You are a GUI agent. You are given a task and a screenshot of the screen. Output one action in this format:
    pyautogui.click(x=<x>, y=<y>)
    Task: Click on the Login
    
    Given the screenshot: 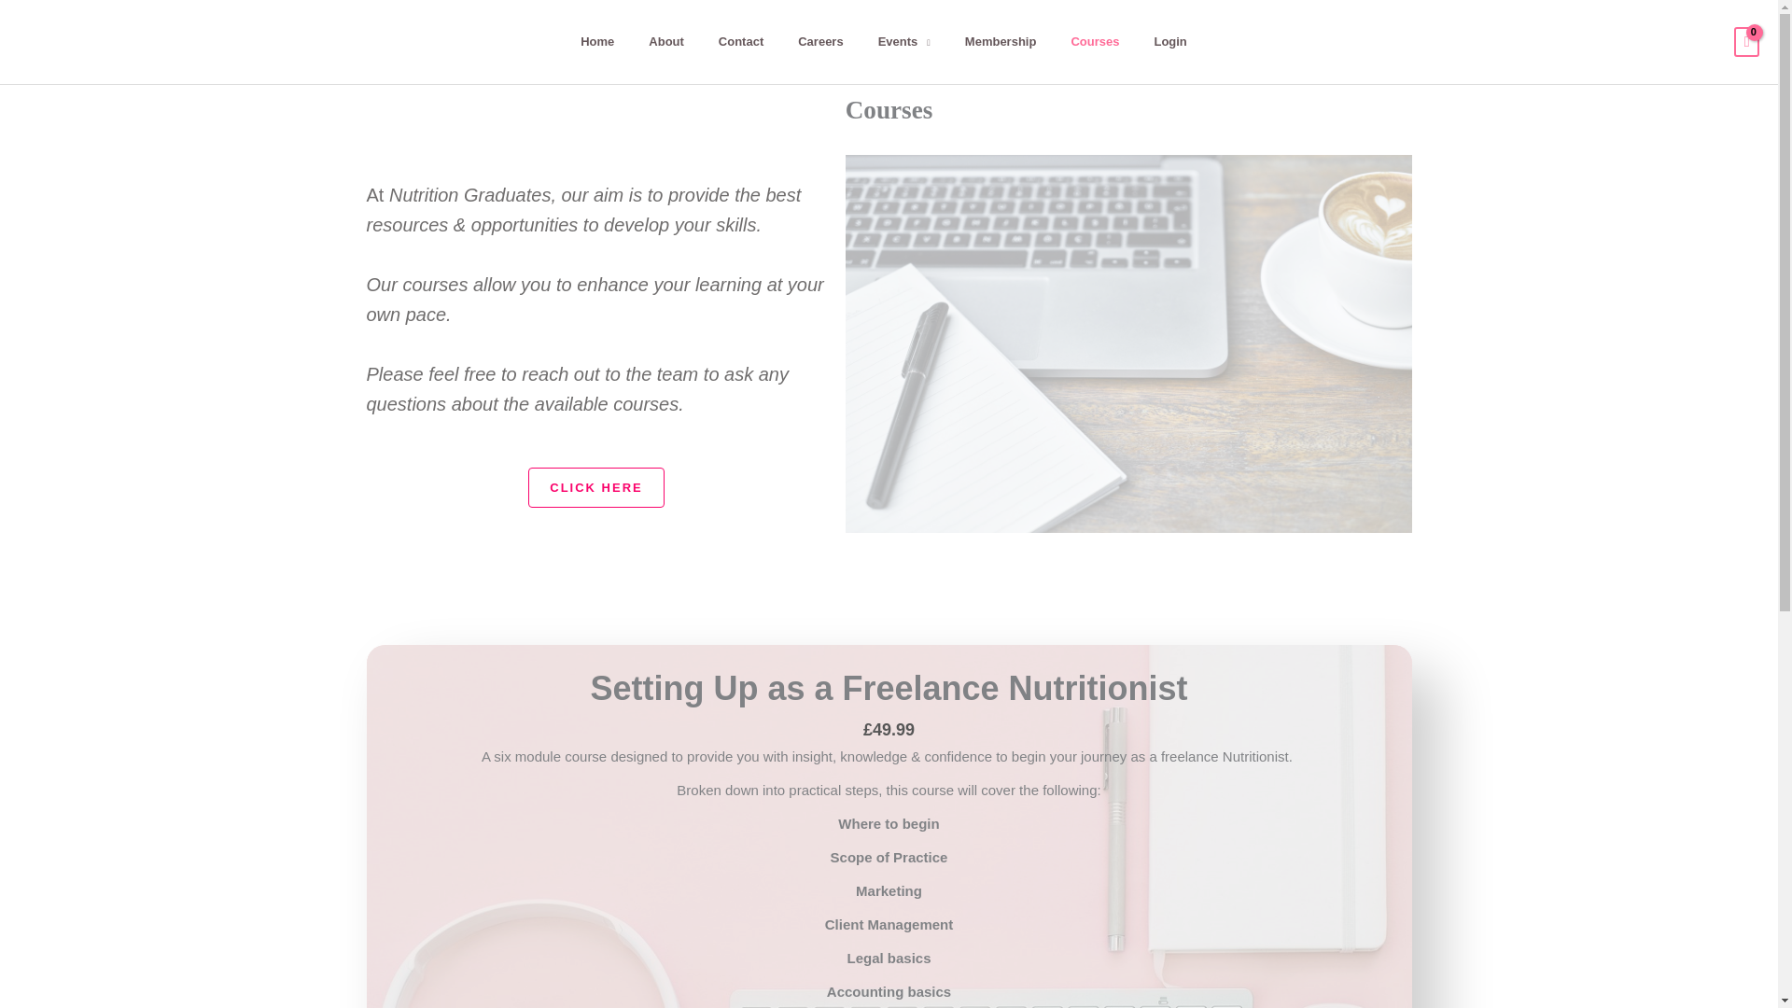 What is the action you would take?
    pyautogui.click(x=1174, y=41)
    